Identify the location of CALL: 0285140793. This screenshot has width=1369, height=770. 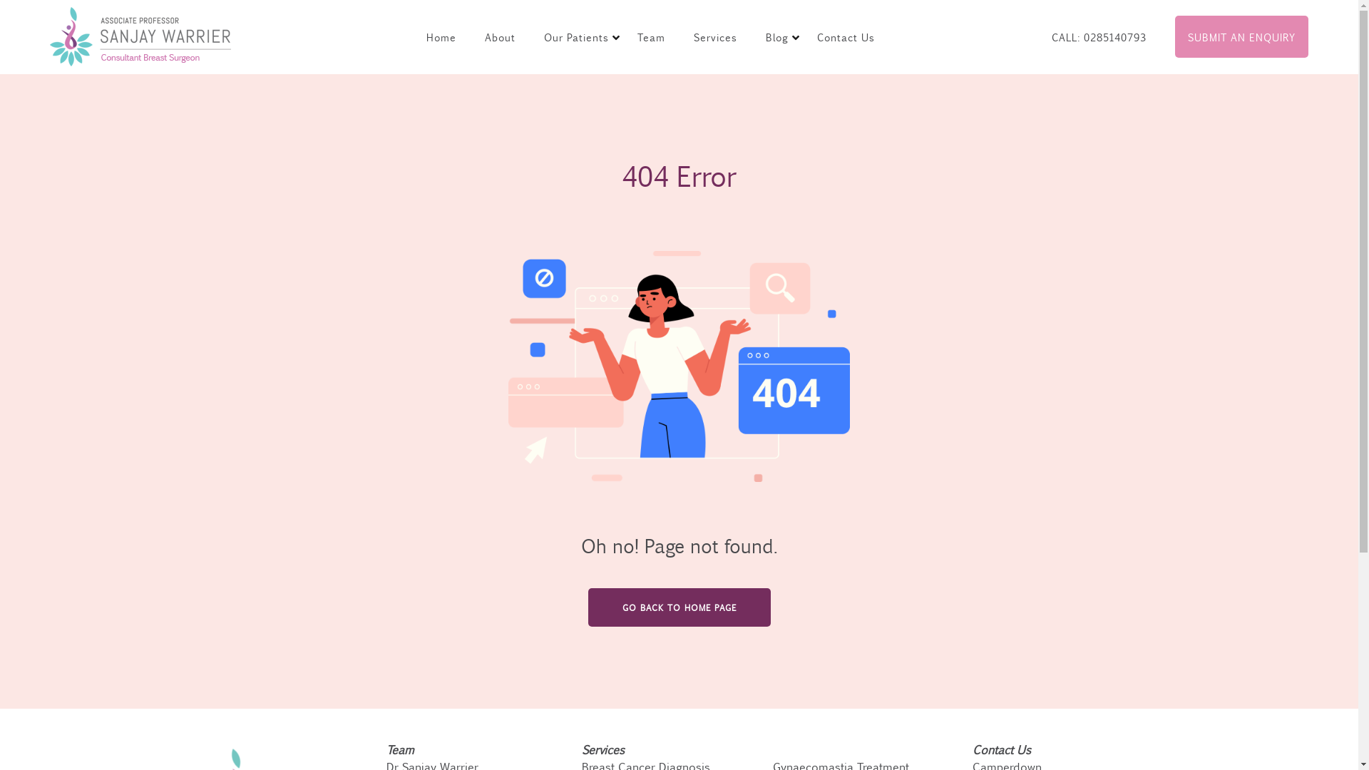
(1099, 36).